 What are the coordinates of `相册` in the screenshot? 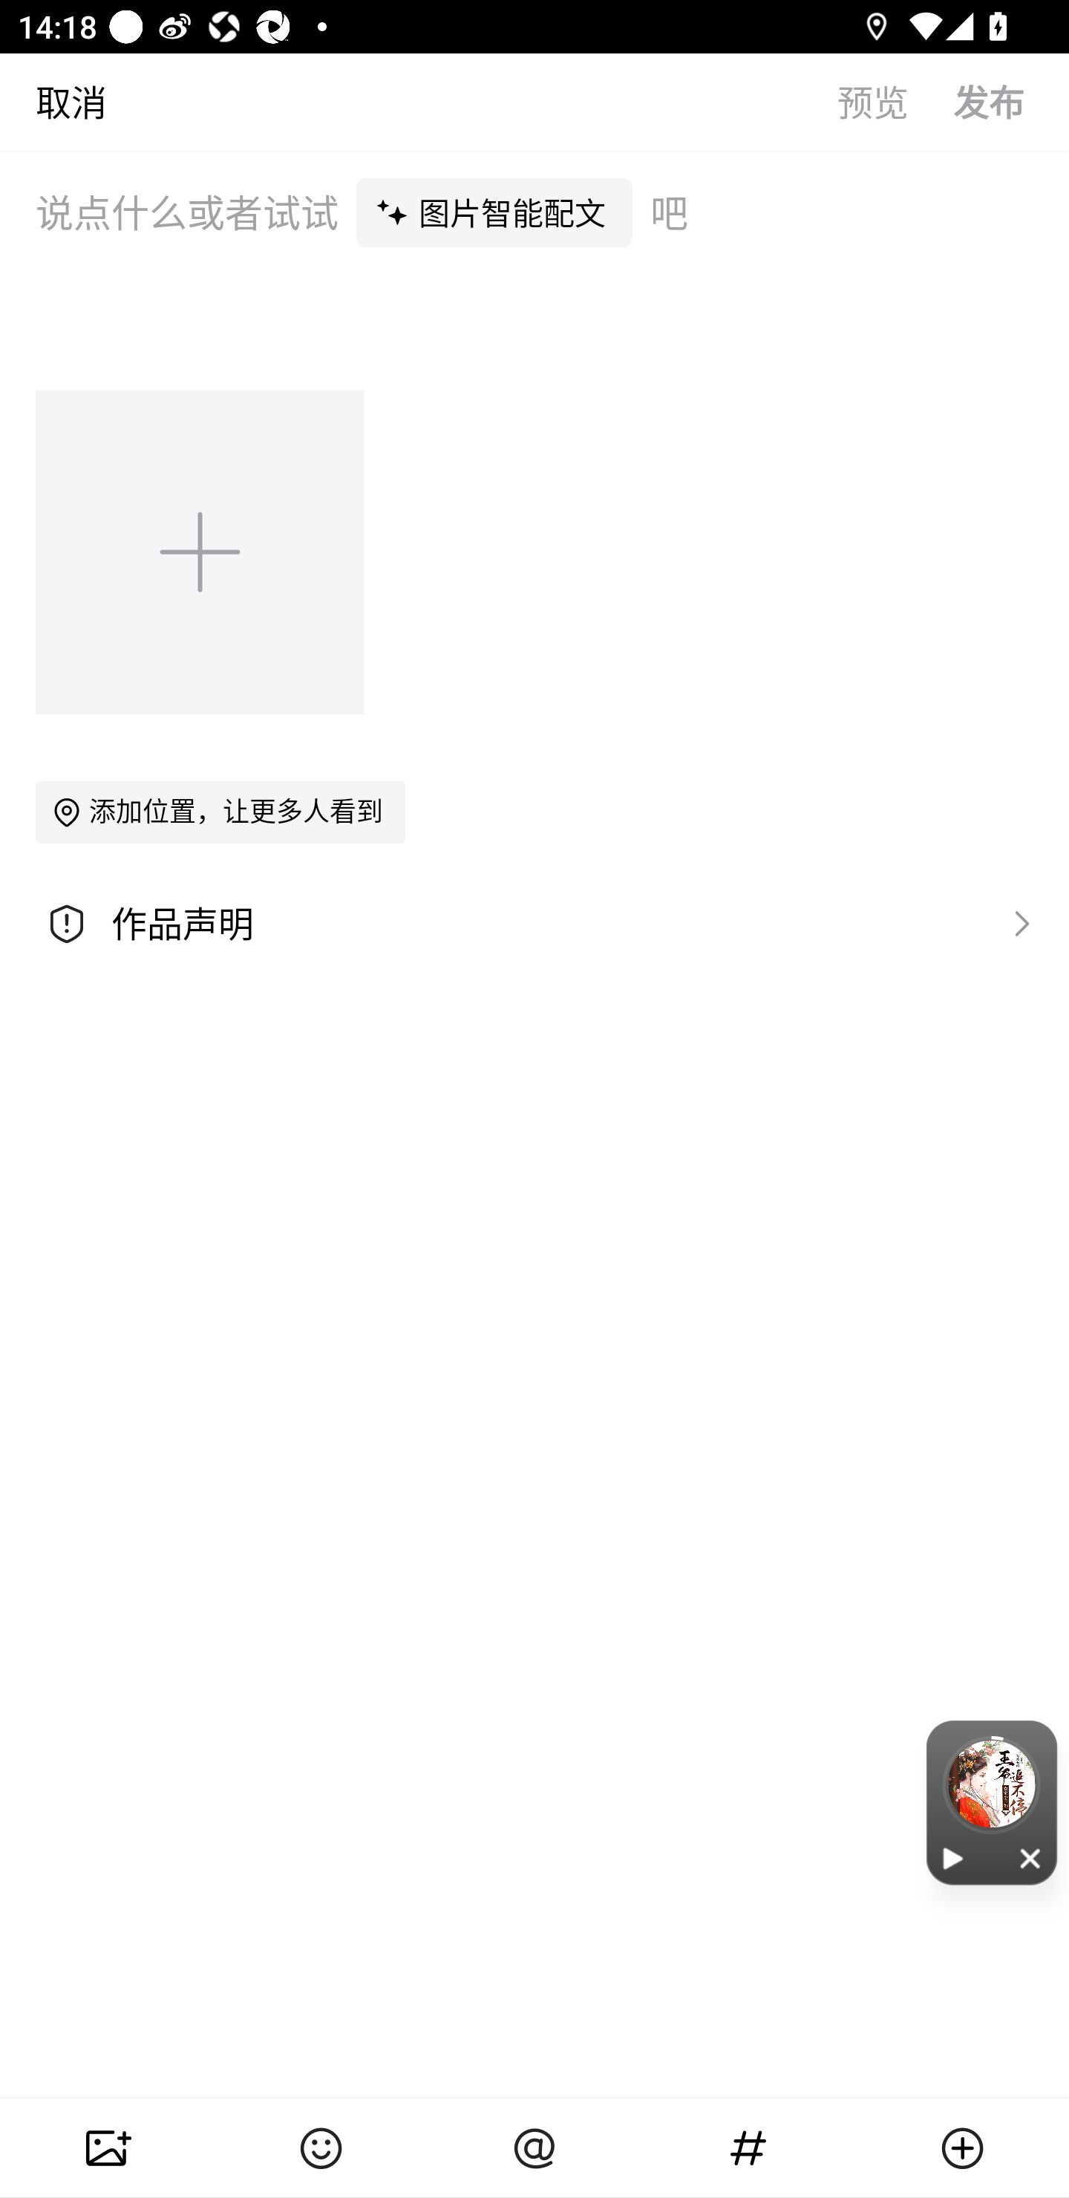 It's located at (107, 2148).